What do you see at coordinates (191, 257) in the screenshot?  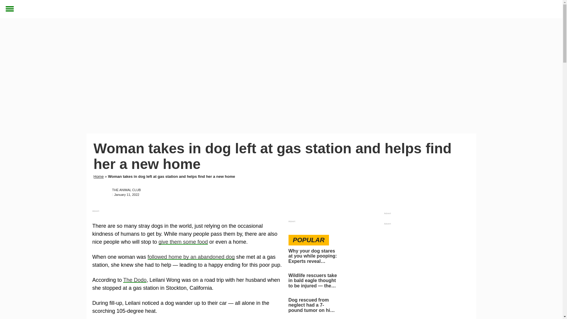 I see `followed home by an abandoned dog` at bounding box center [191, 257].